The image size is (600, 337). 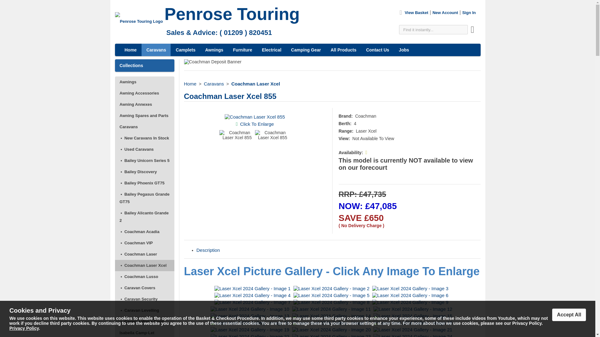 What do you see at coordinates (145, 115) in the screenshot?
I see `Awning Spares and Parts` at bounding box center [145, 115].